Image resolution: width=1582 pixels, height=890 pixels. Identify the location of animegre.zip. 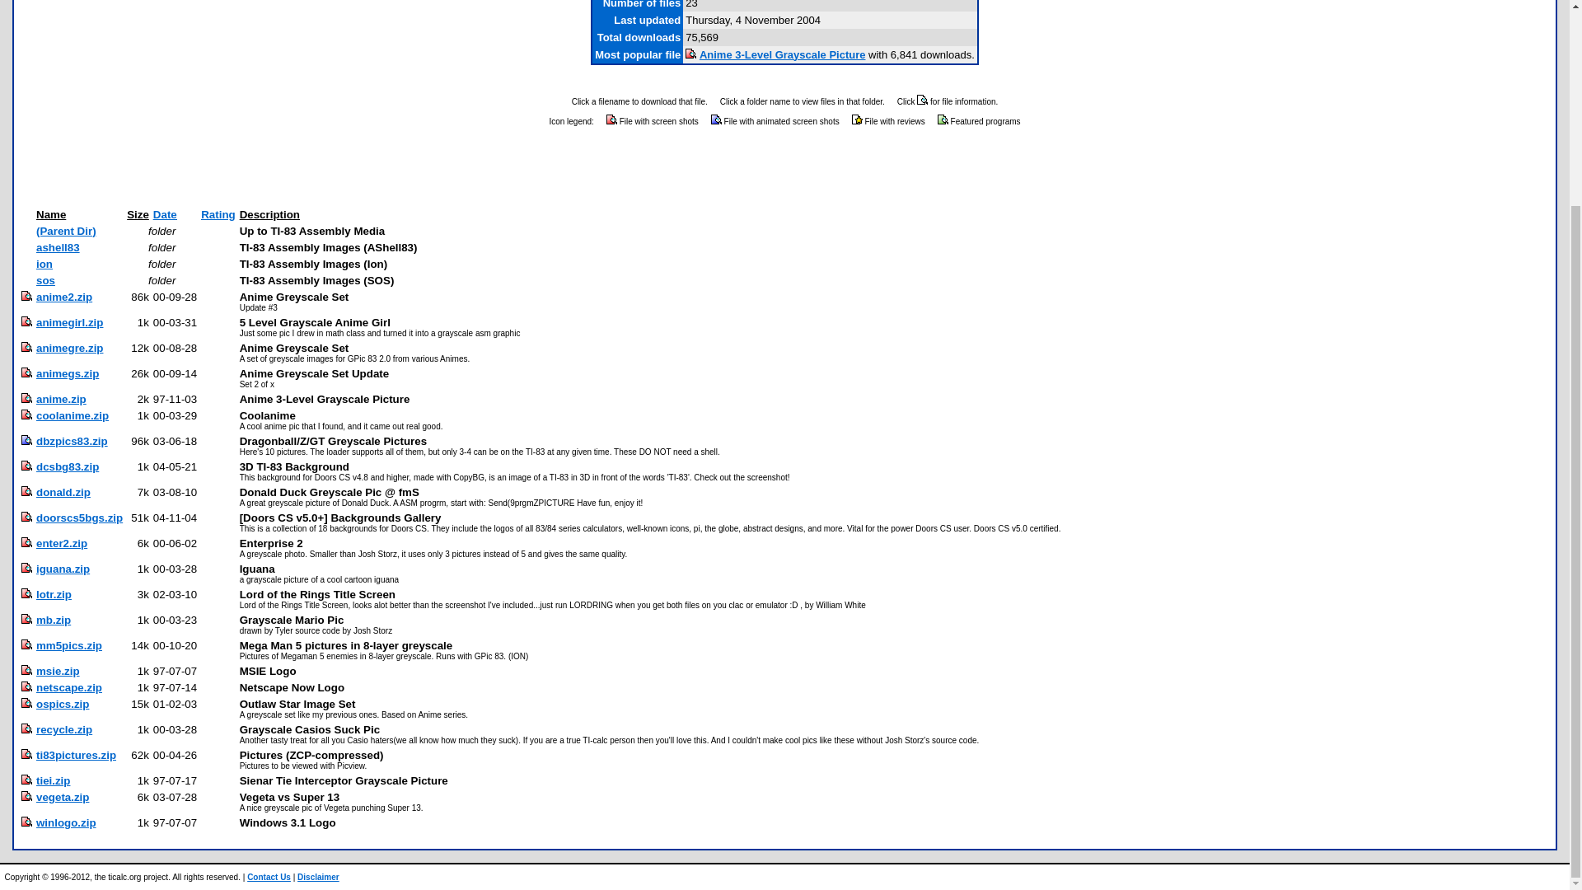
(69, 348).